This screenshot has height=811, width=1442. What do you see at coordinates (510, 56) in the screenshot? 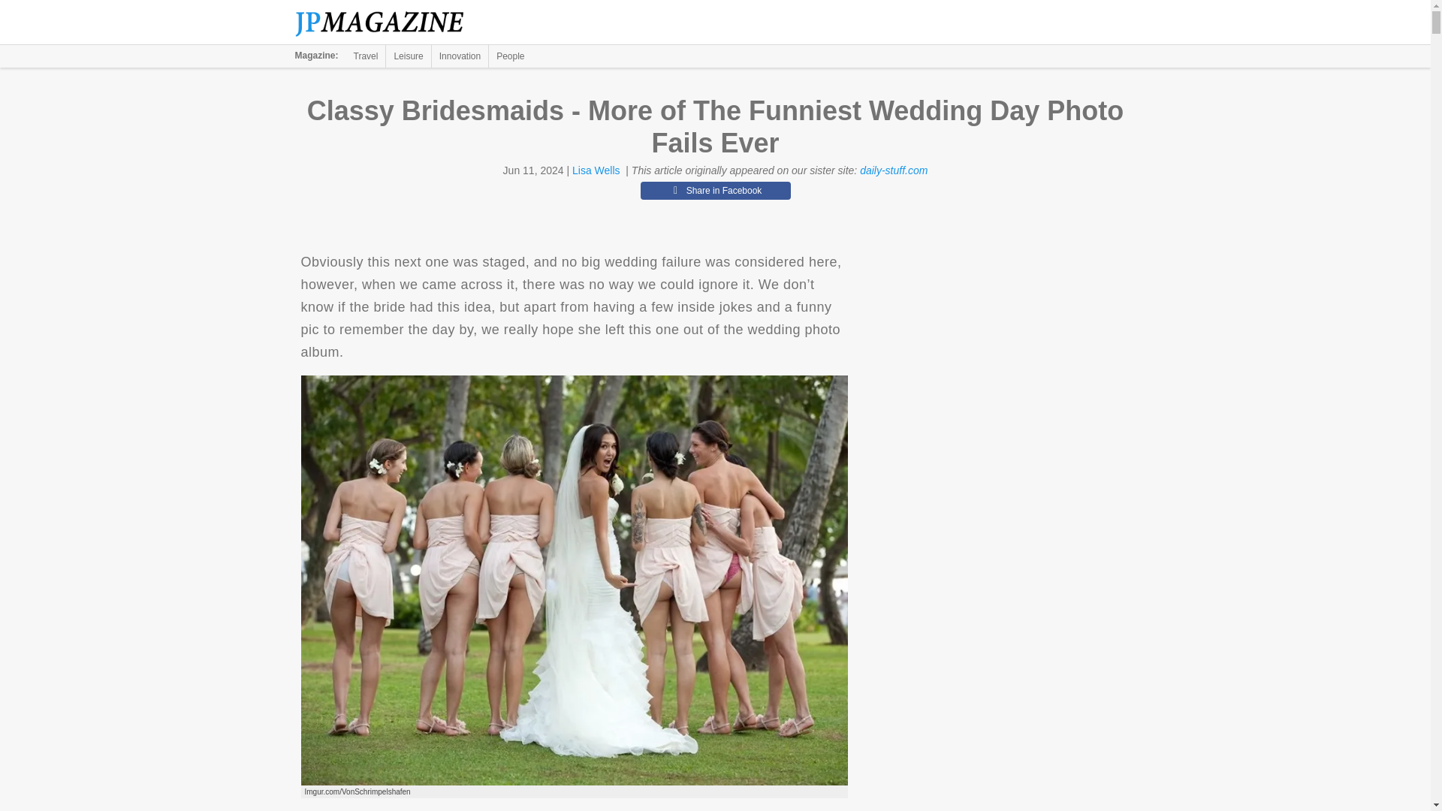
I see `People` at bounding box center [510, 56].